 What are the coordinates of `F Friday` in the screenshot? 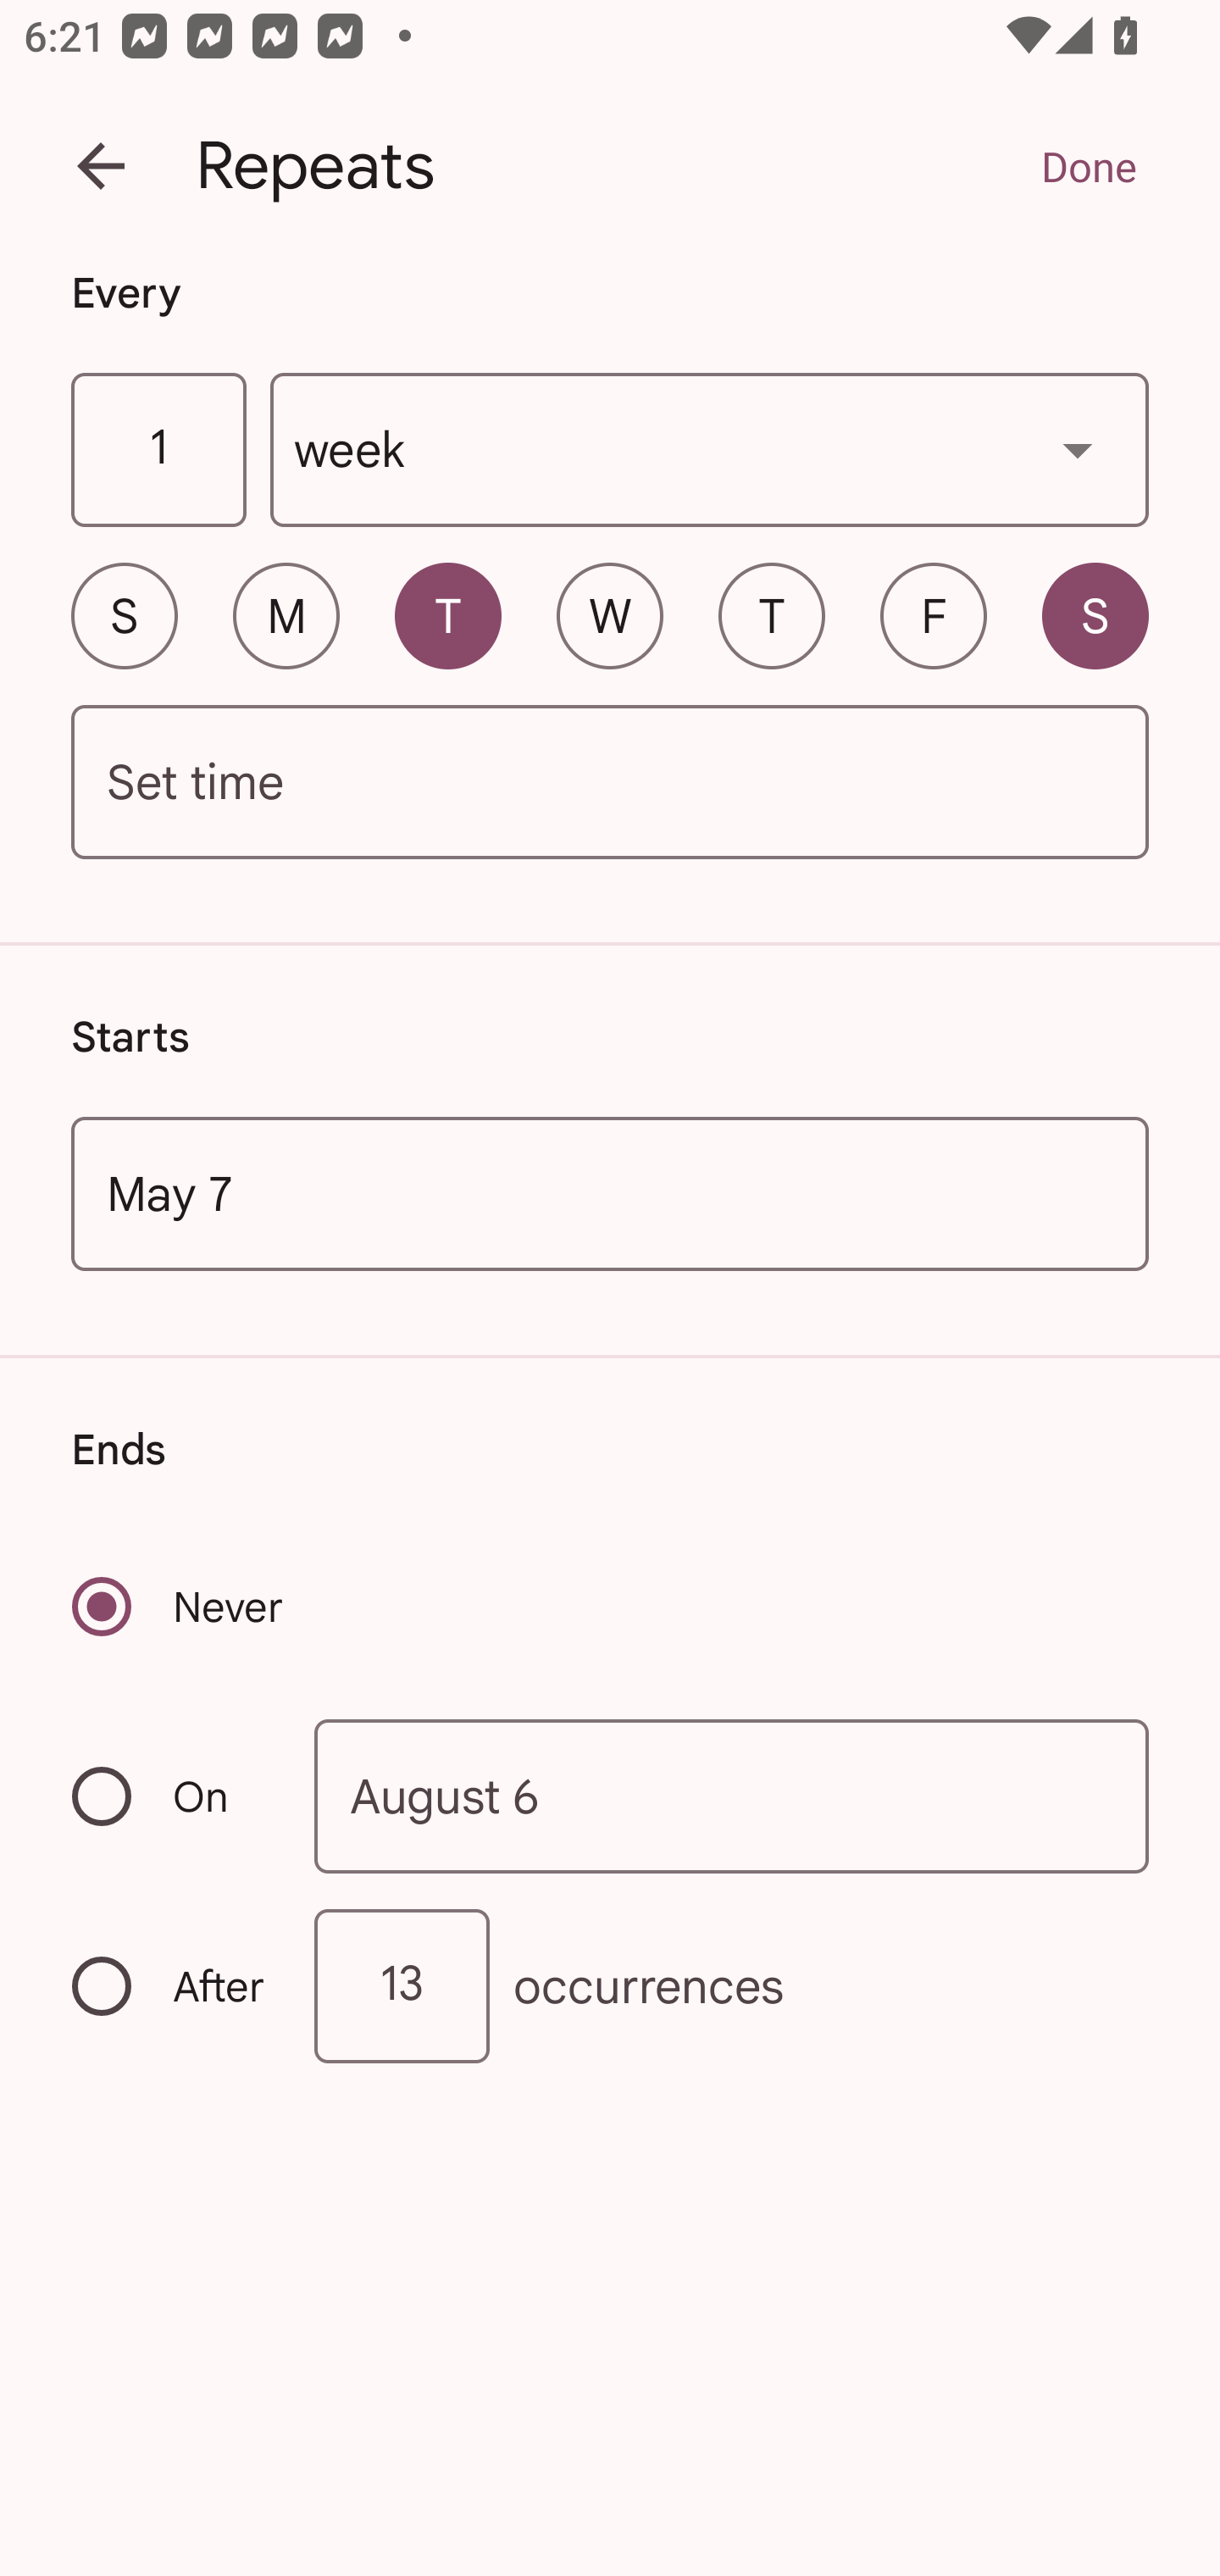 It's located at (934, 615).